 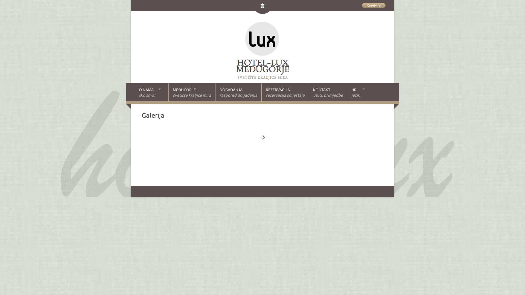 I want to click on DSC-53, so click(x=273, y=162).